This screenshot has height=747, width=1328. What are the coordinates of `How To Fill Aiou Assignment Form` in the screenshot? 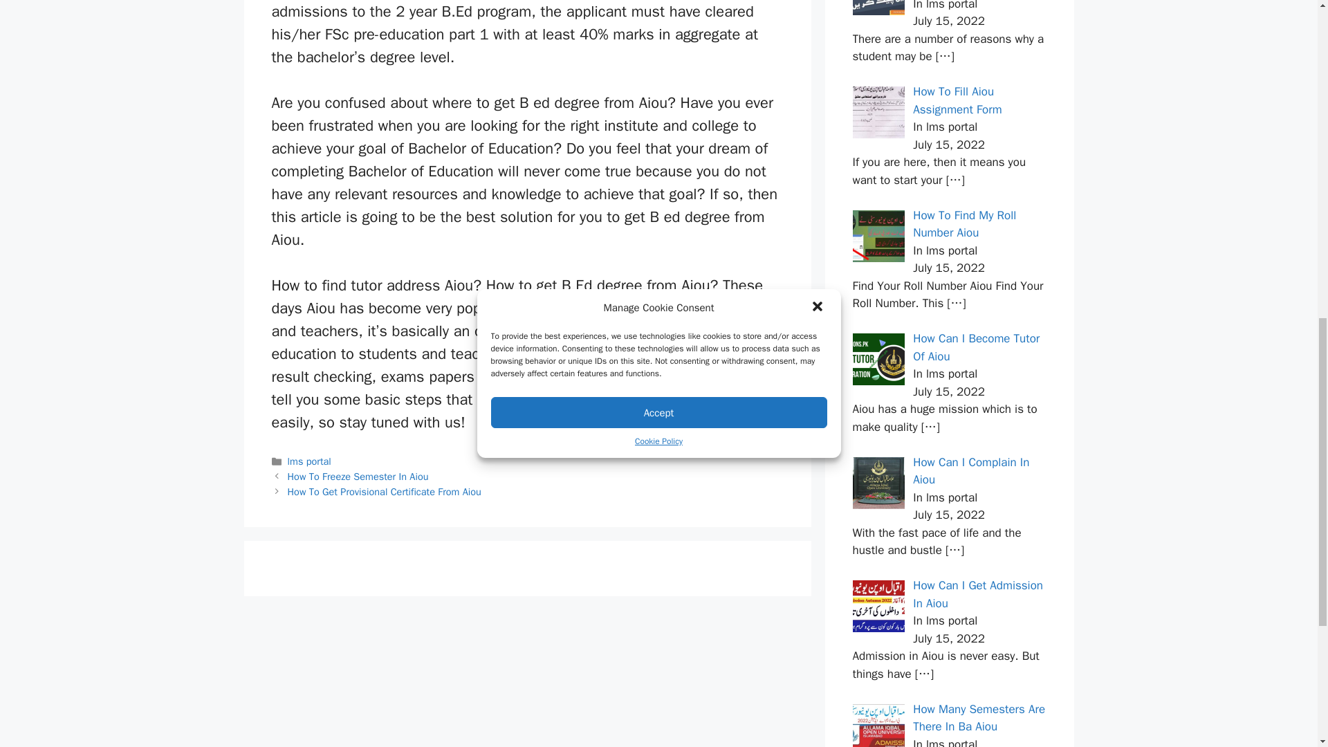 It's located at (957, 100).